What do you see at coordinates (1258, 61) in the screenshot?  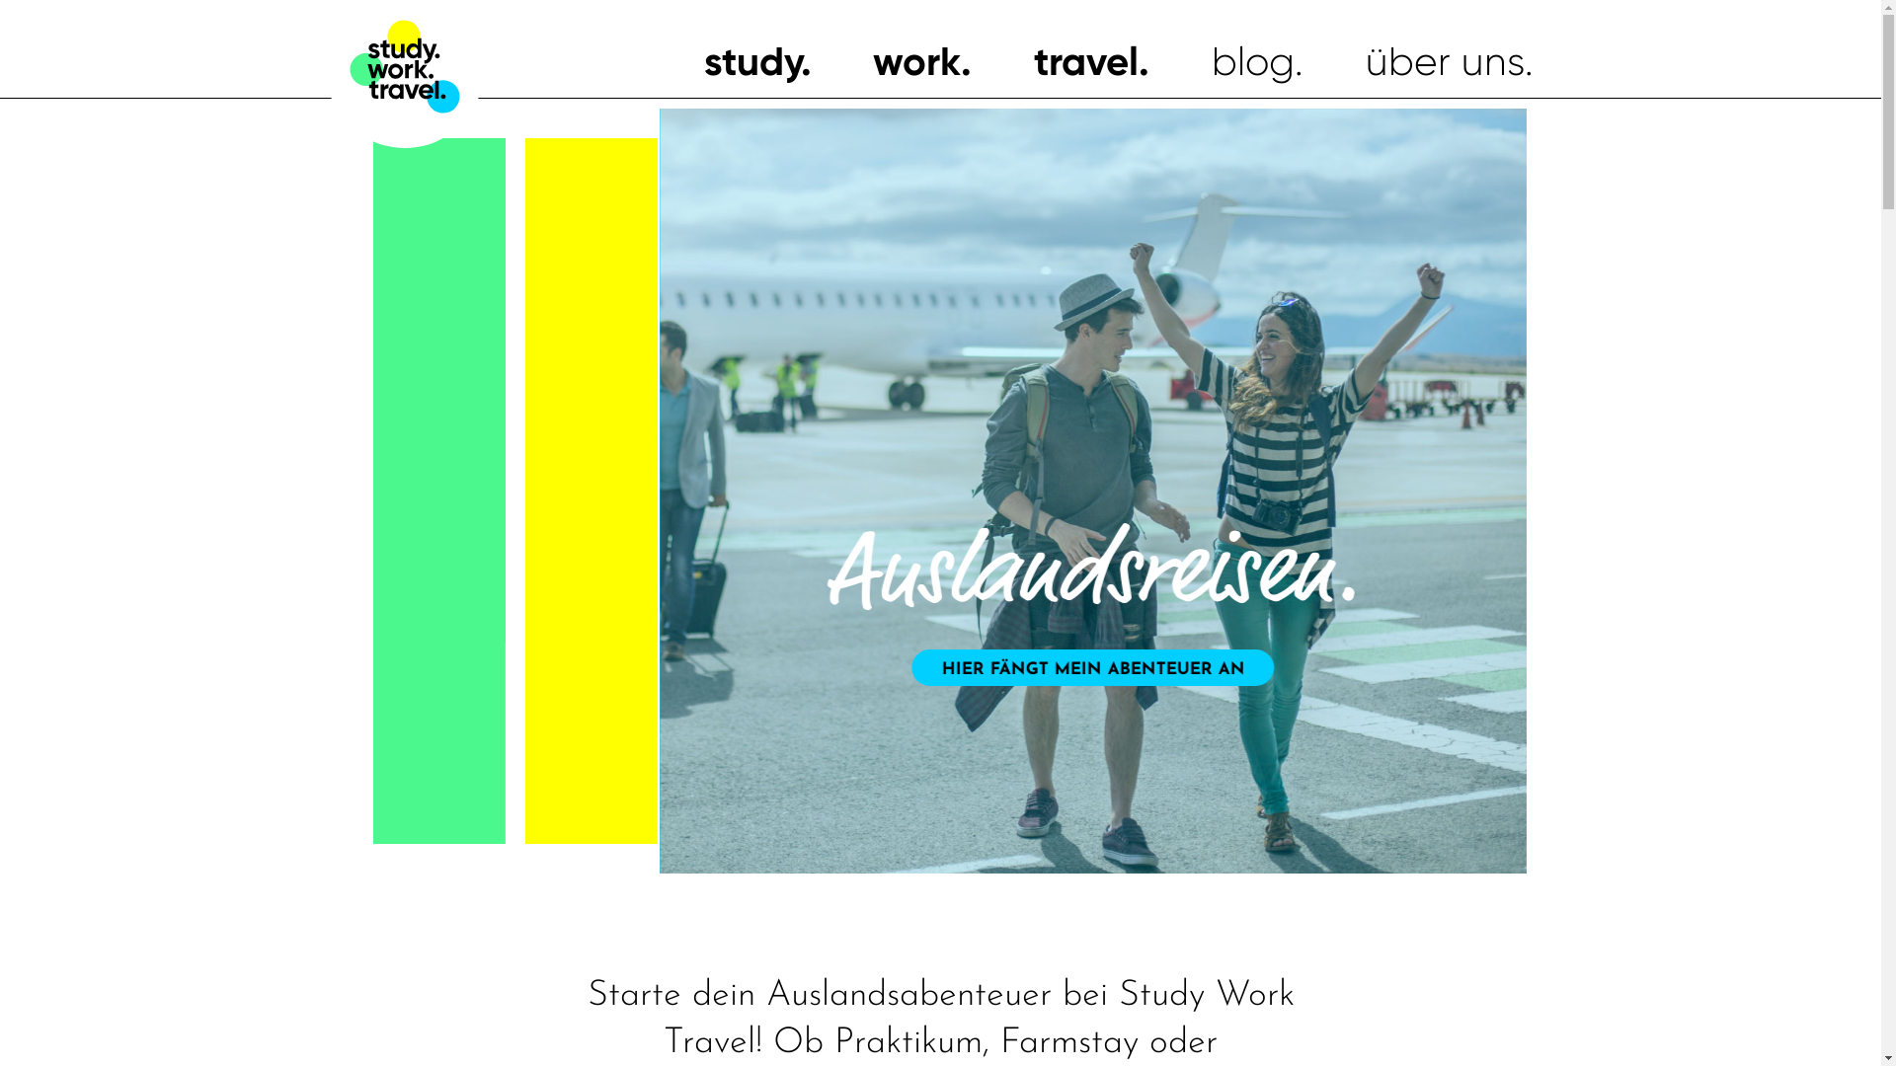 I see `blog` at bounding box center [1258, 61].